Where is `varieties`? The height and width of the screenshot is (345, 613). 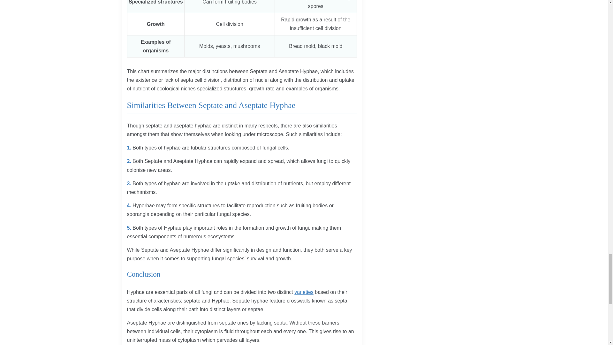 varieties is located at coordinates (304, 292).